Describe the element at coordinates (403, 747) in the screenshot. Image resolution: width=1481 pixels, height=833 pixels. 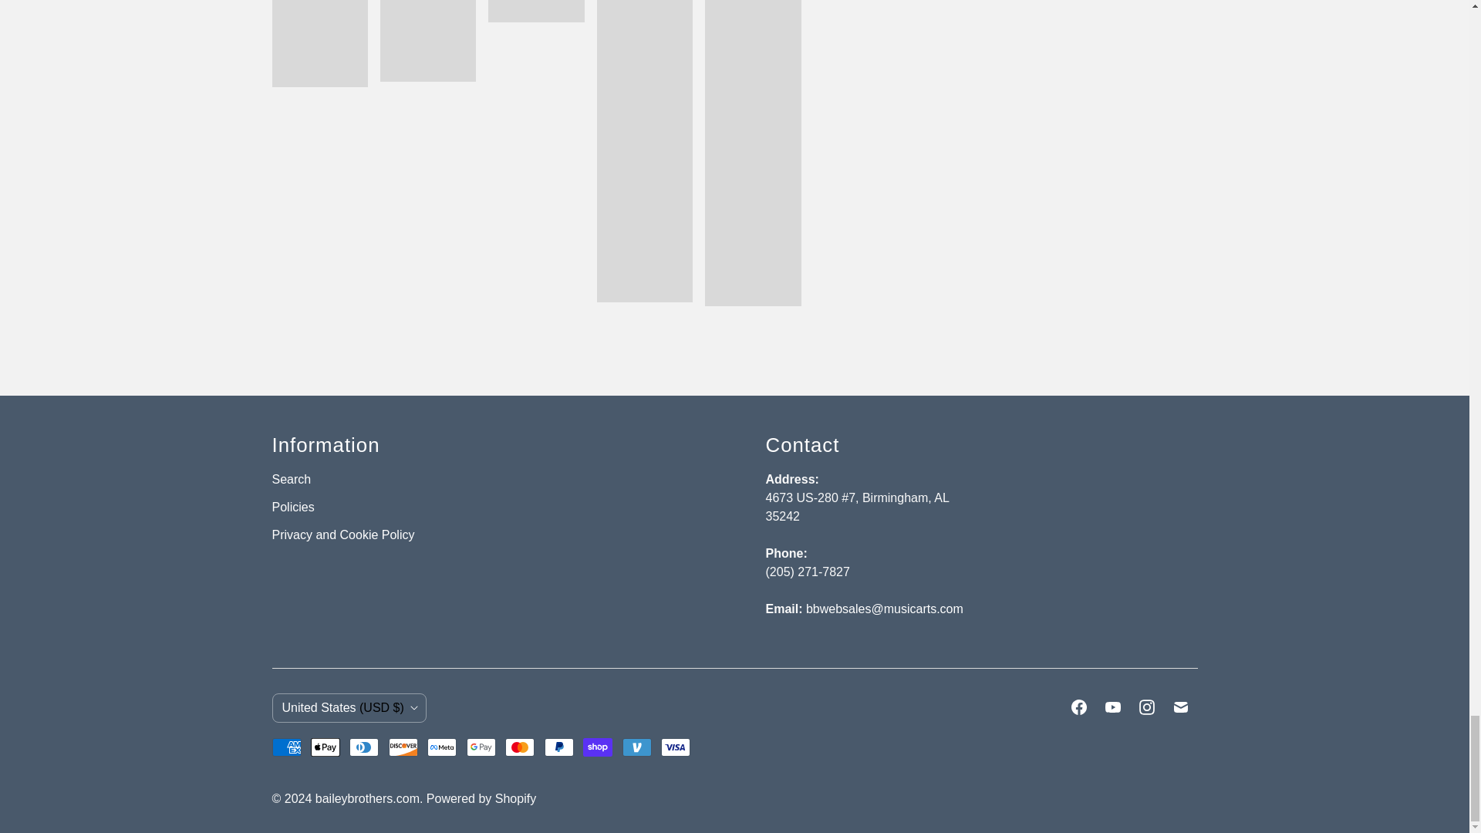
I see `Discover` at that location.